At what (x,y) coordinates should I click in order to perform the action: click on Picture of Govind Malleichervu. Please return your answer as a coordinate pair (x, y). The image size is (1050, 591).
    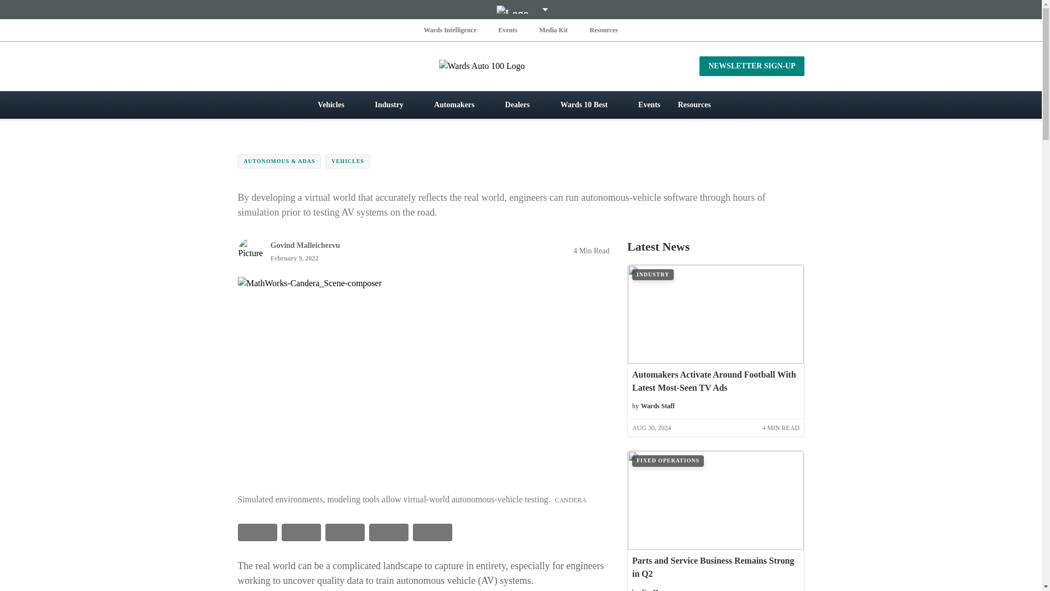
    Looking at the image, I should click on (250, 251).